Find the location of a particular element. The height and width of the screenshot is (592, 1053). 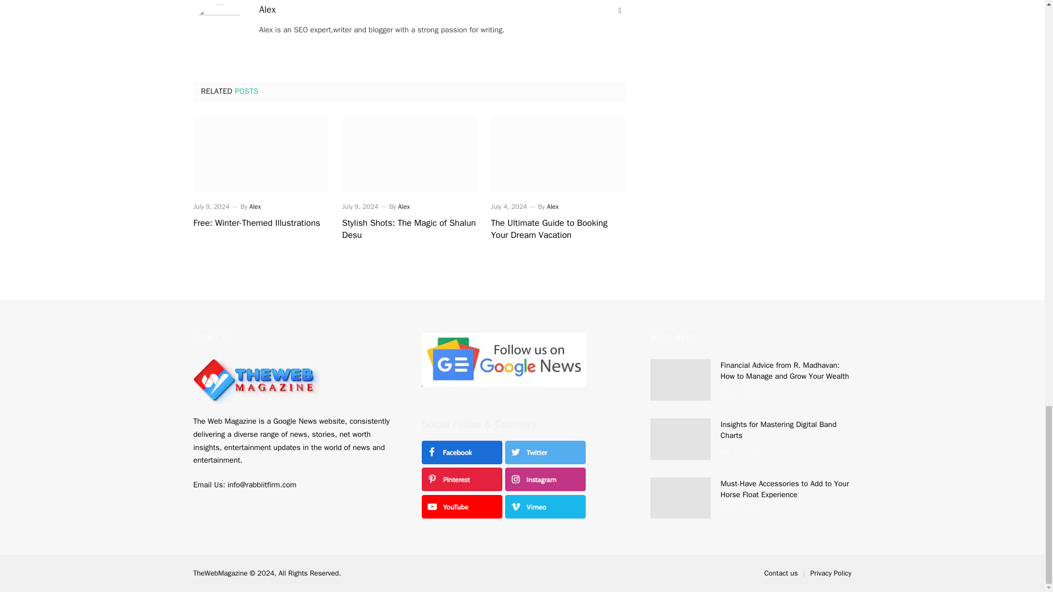

Website is located at coordinates (620, 11).